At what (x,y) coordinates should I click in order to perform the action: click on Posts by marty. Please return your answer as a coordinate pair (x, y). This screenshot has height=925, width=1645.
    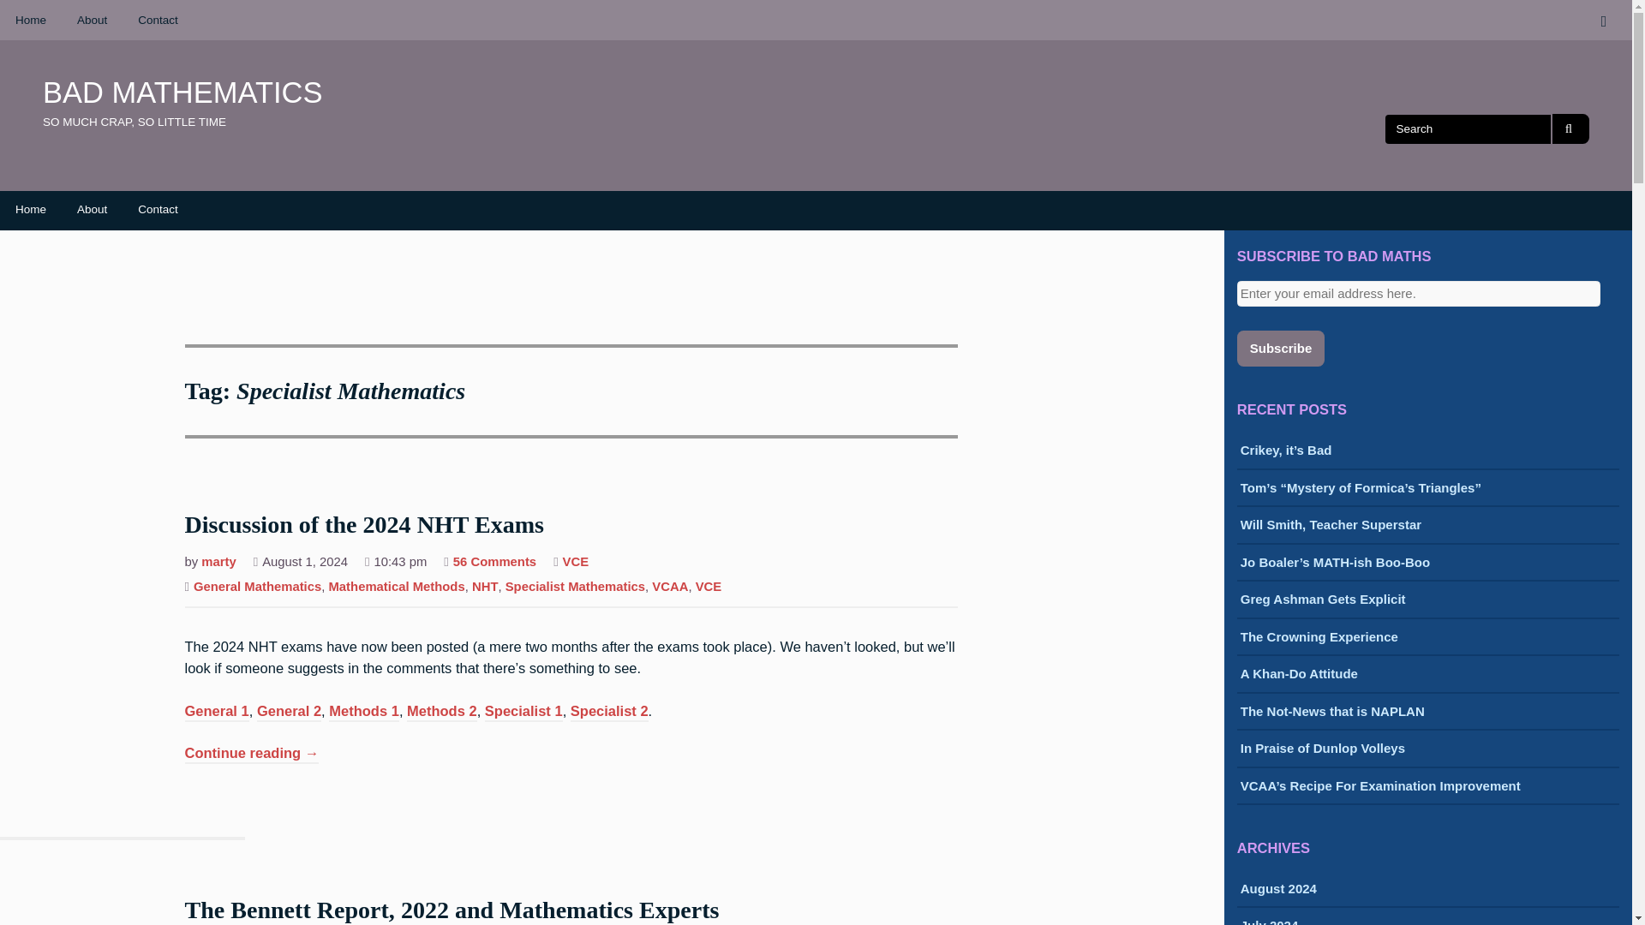
    Looking at the image, I should click on (218, 564).